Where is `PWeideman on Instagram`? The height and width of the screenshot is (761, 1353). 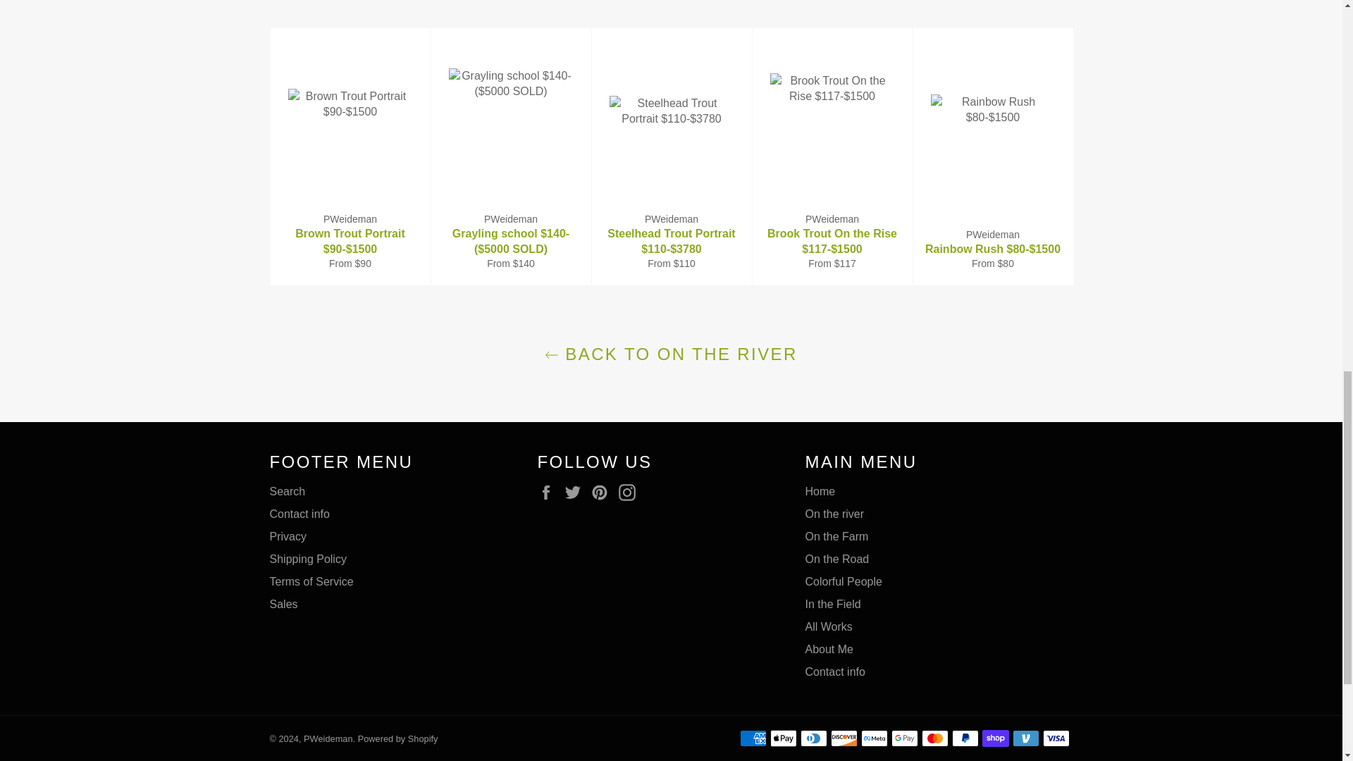 PWeideman on Instagram is located at coordinates (630, 492).